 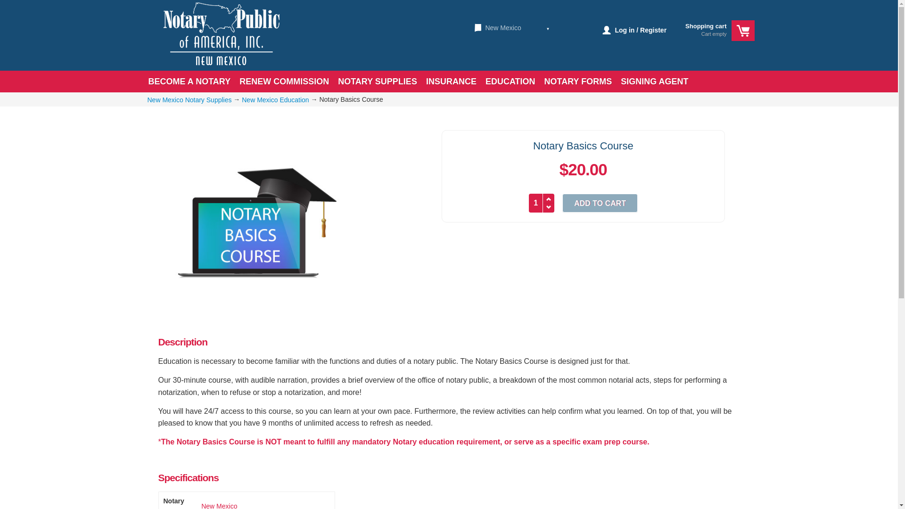 I want to click on New Mexico Notaries, so click(x=478, y=27).